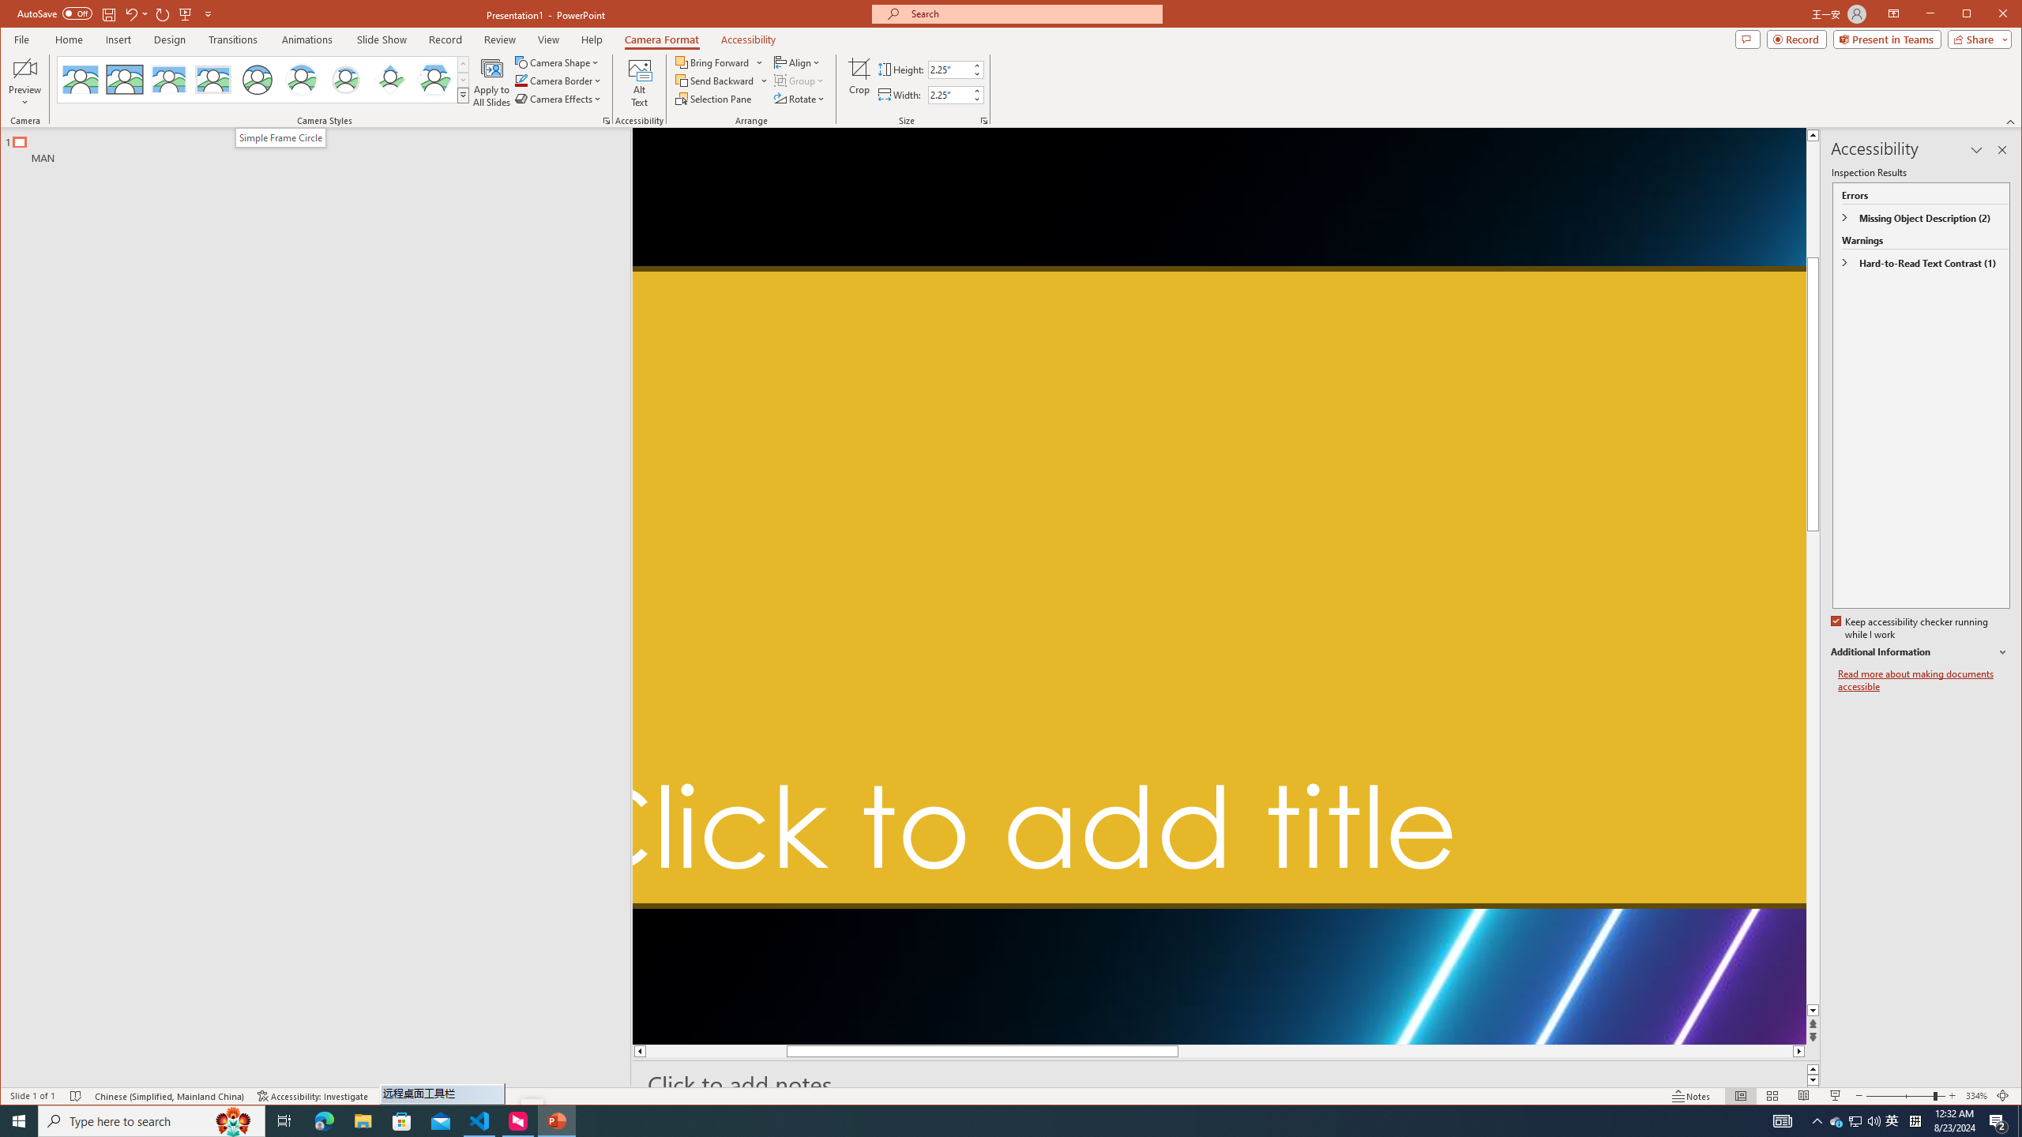 This screenshot has width=2022, height=1137. Describe the element at coordinates (713, 62) in the screenshot. I see `Bring Forward` at that location.